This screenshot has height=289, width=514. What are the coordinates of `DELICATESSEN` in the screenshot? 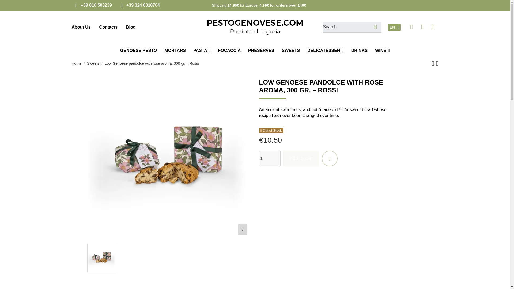 It's located at (326, 50).